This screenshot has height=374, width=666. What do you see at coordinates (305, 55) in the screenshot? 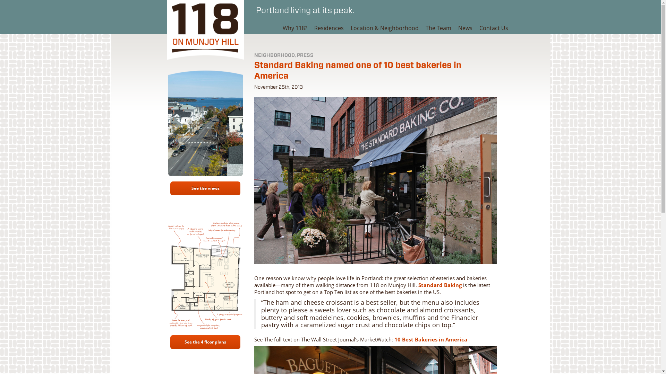
I see `PRESS` at bounding box center [305, 55].